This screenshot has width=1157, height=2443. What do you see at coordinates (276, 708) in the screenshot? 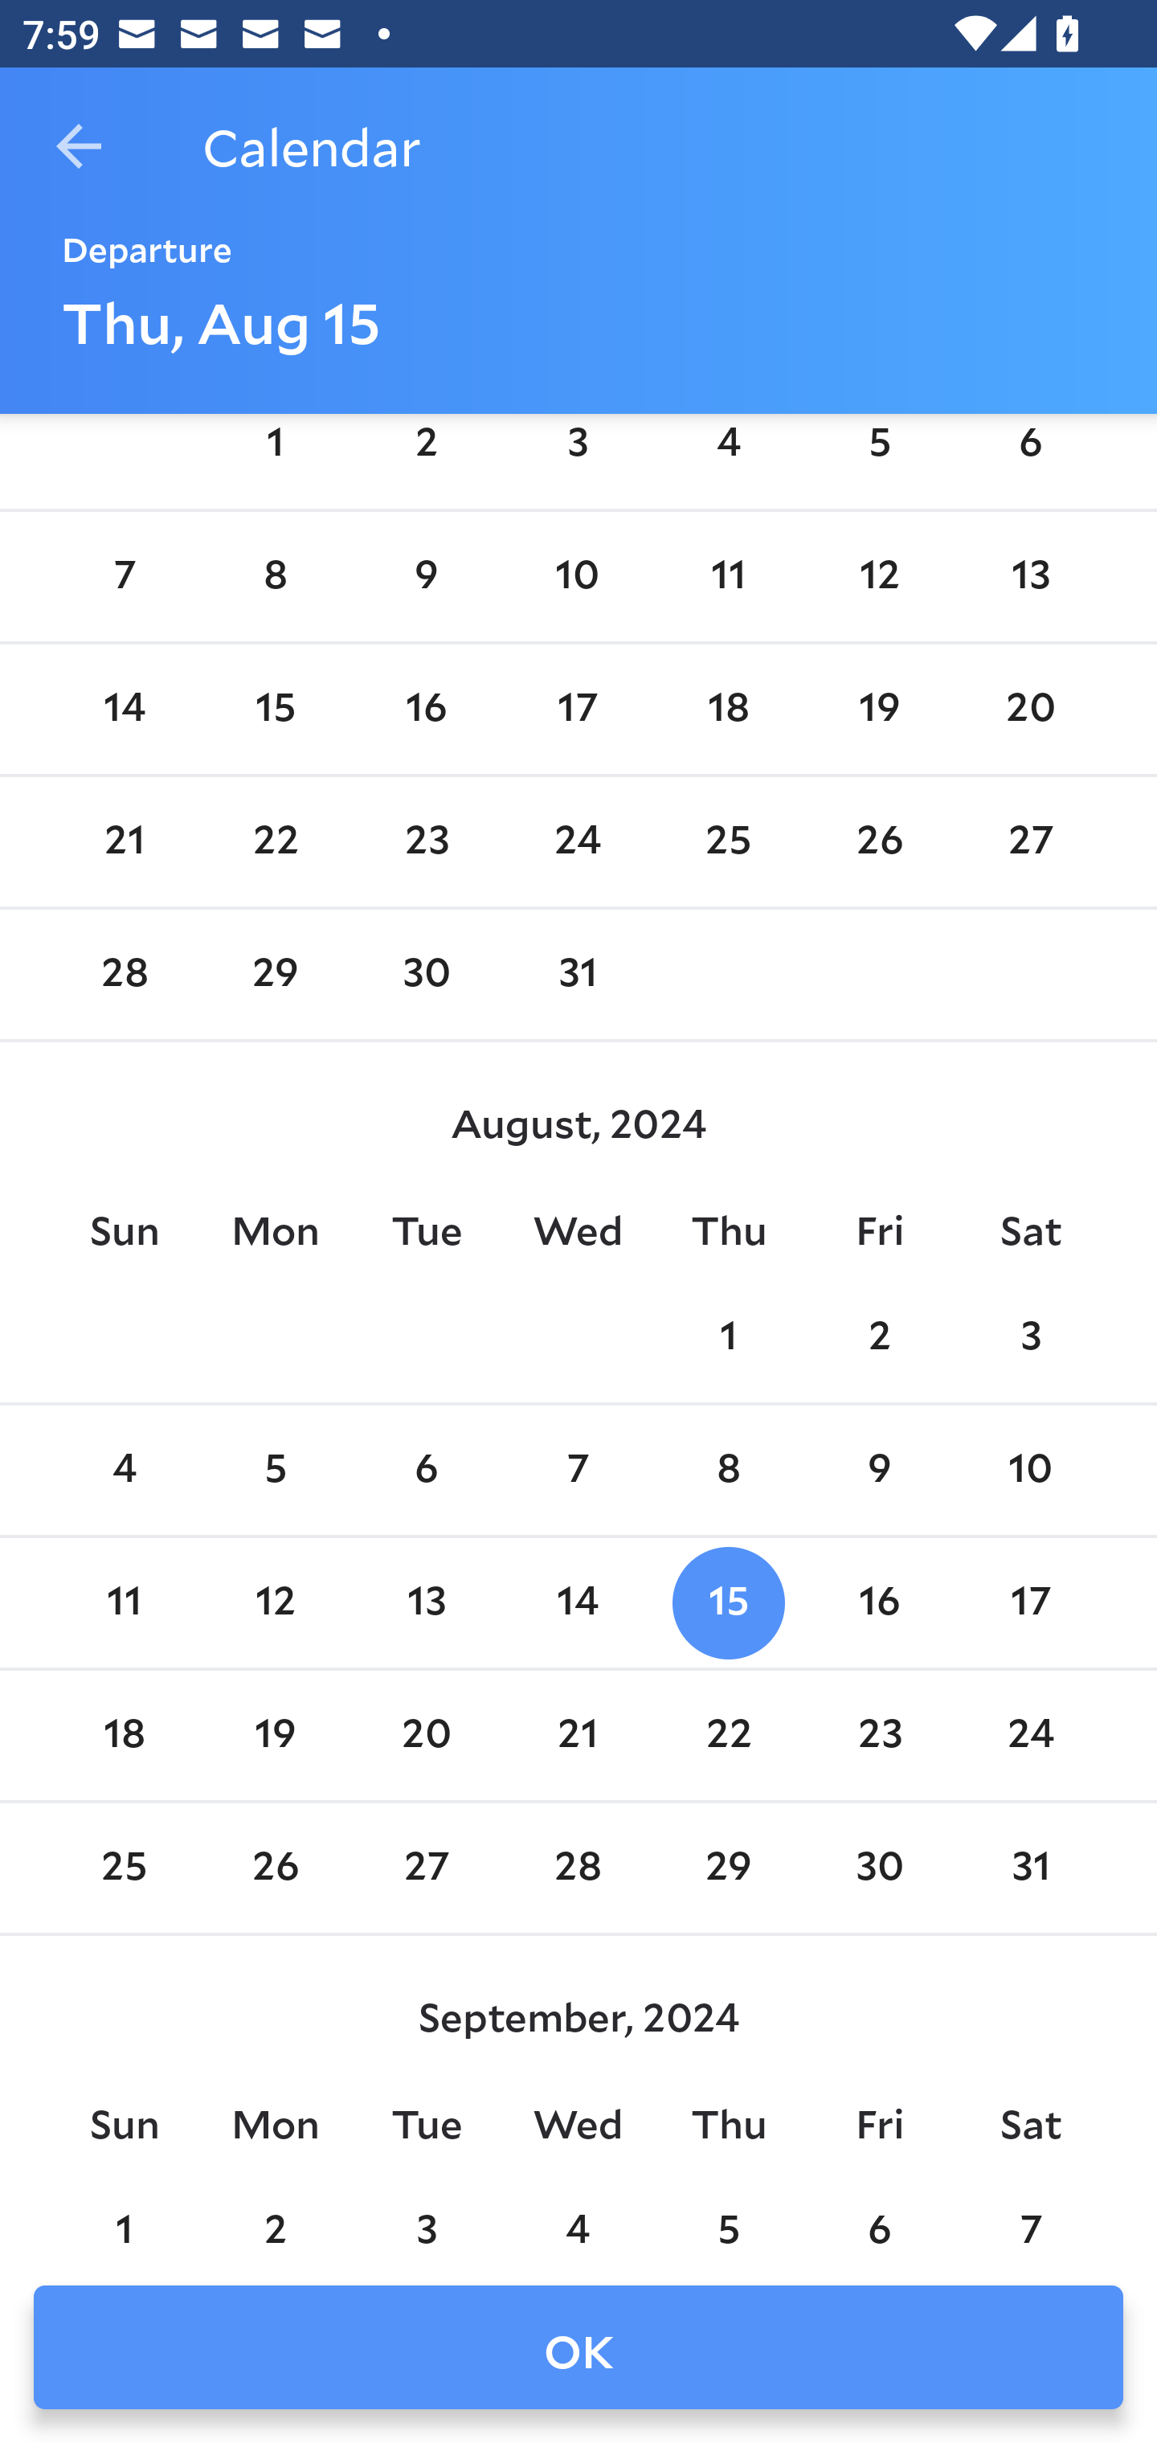
I see `15` at bounding box center [276, 708].